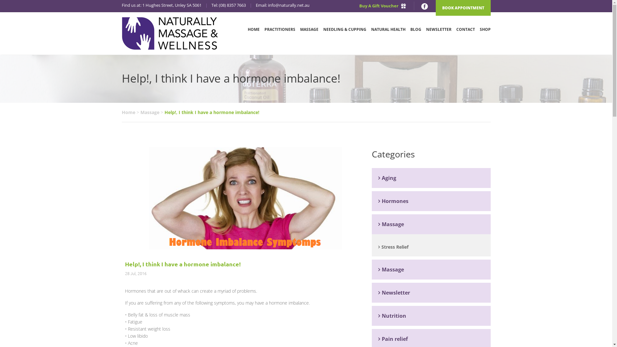 The width and height of the screenshot is (617, 347). What do you see at coordinates (309, 33) in the screenshot?
I see `MASSAGE` at bounding box center [309, 33].